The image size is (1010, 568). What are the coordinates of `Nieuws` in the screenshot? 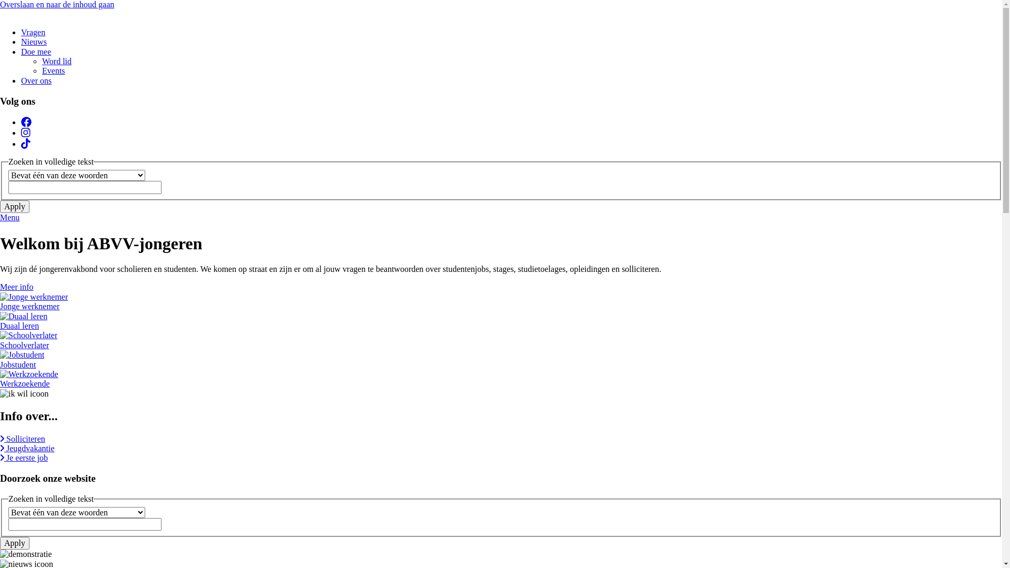 It's located at (34, 42).